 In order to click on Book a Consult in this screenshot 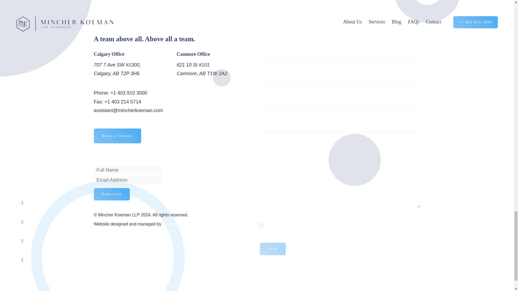, I will do `click(117, 136)`.